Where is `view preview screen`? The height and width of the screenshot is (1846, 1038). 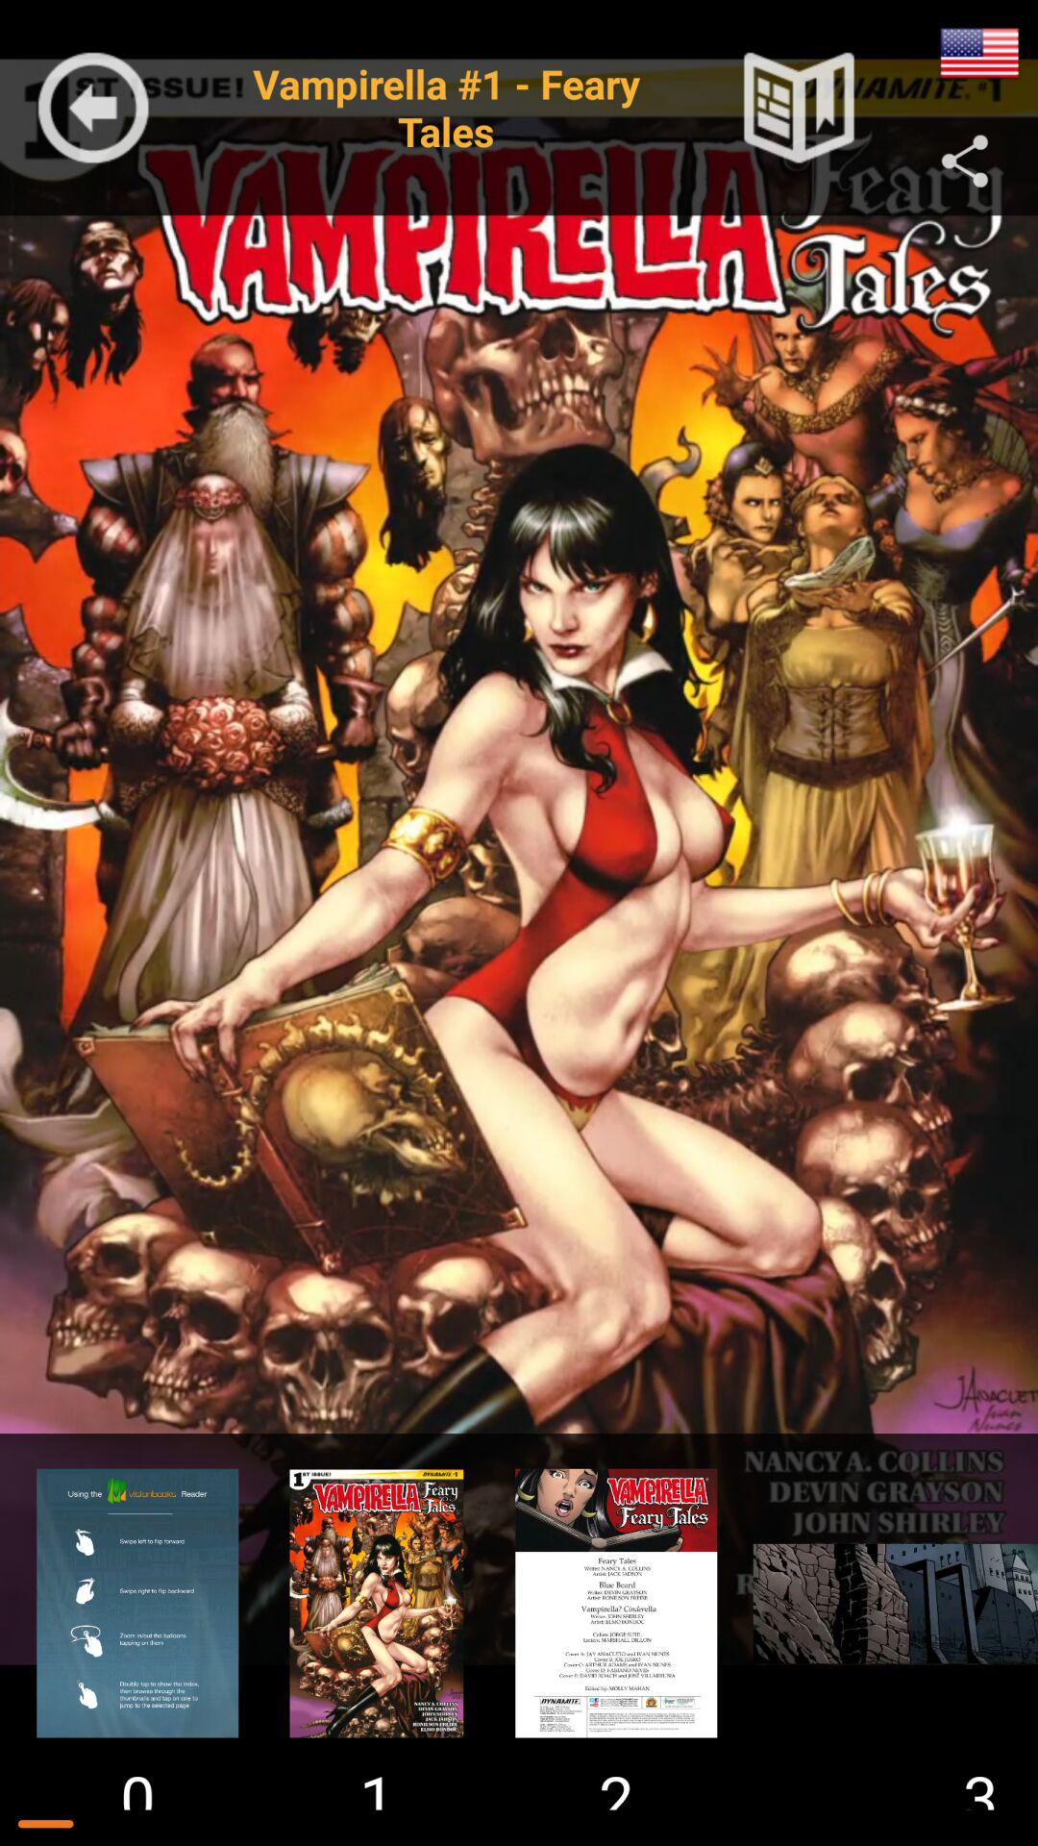 view preview screen is located at coordinates (616, 1603).